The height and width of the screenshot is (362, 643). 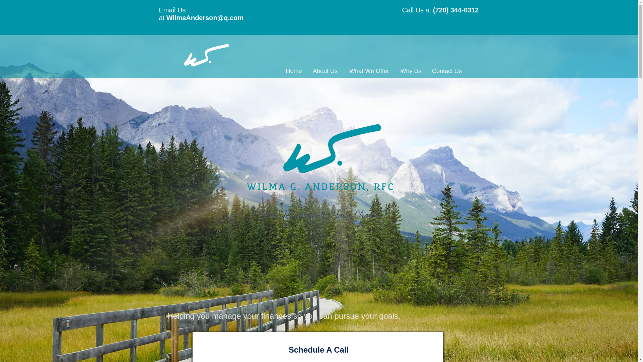 I want to click on Home, so click(x=294, y=71).